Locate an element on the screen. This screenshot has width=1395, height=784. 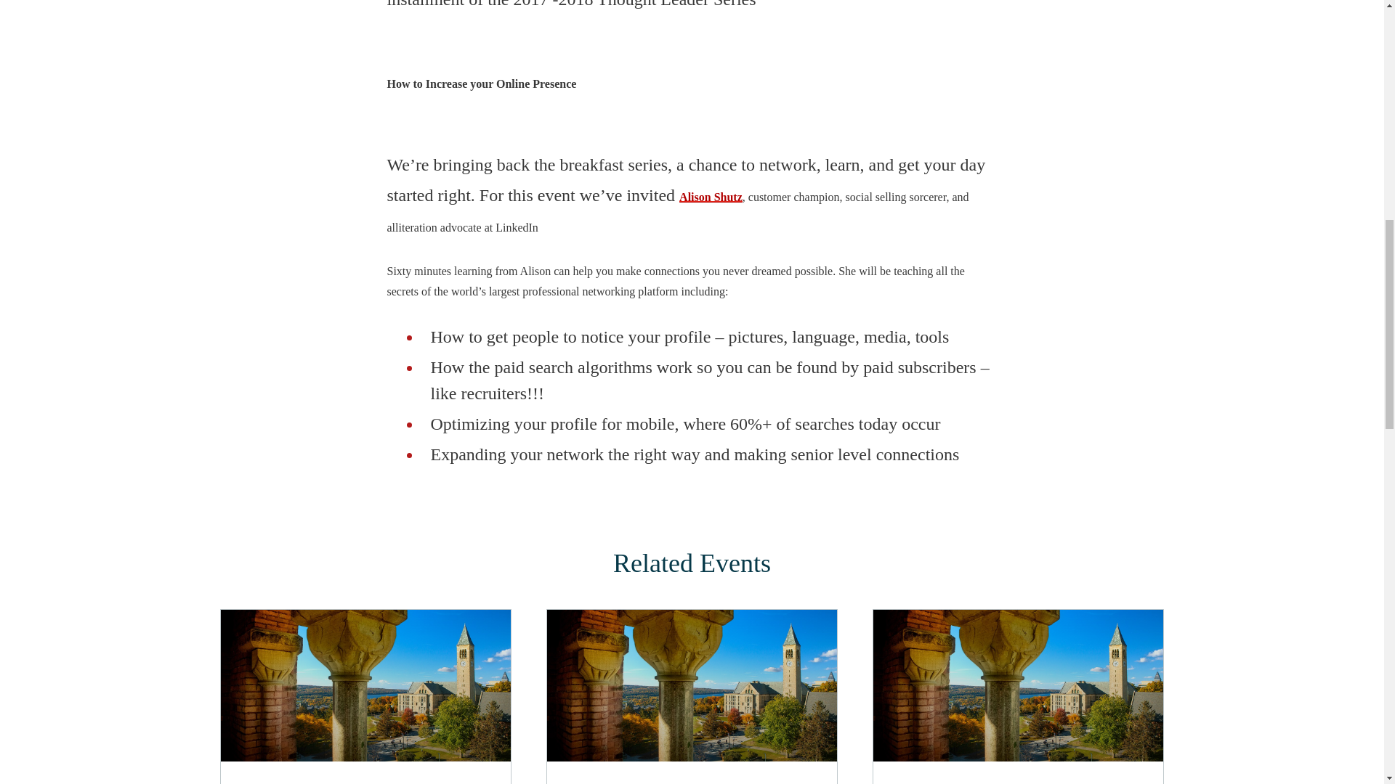
Alison Shutz is located at coordinates (711, 197).